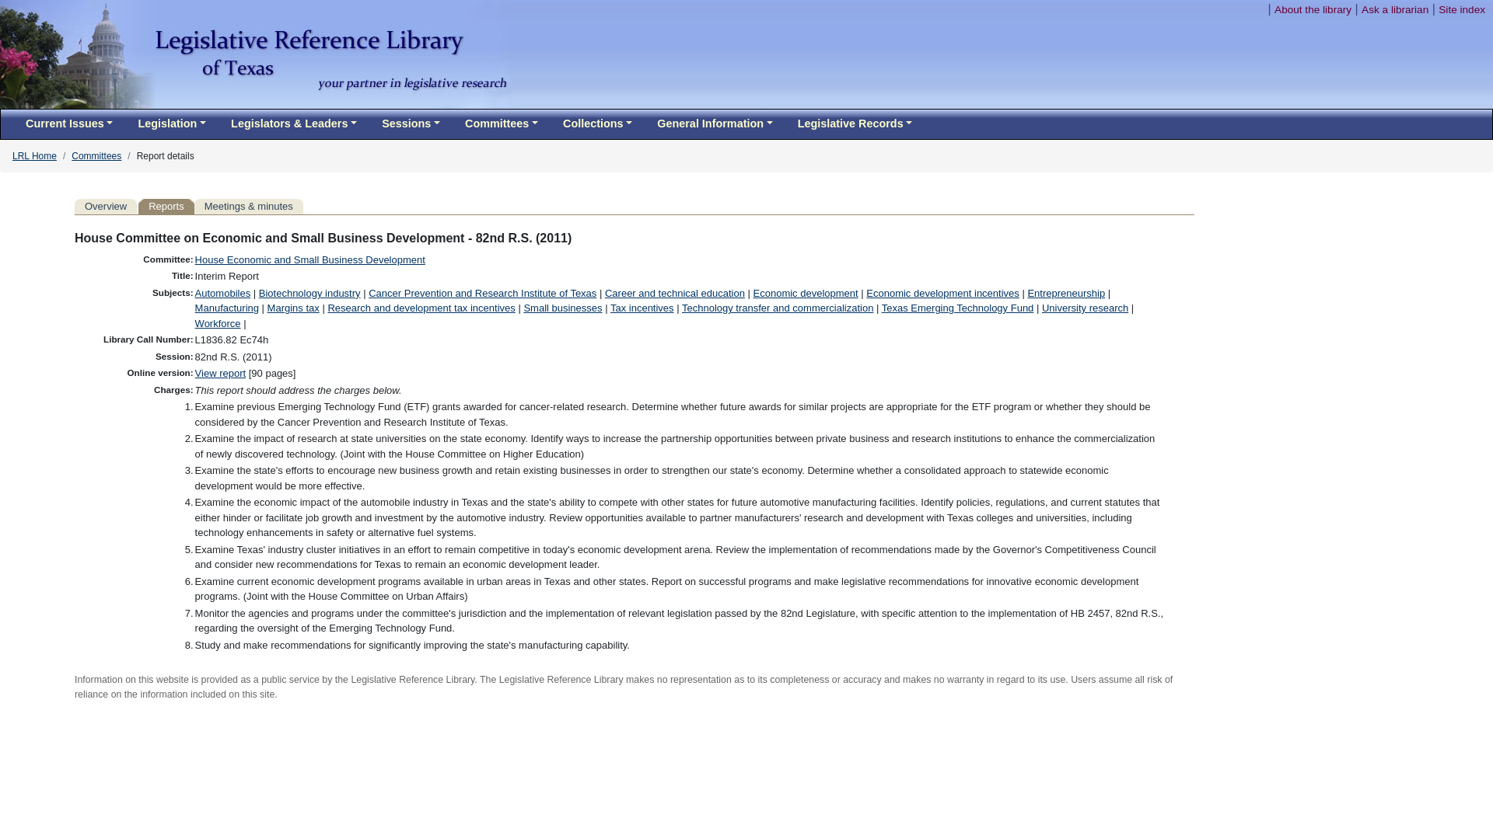 The width and height of the screenshot is (1493, 839). Describe the element at coordinates (68, 124) in the screenshot. I see `Current Issues` at that location.